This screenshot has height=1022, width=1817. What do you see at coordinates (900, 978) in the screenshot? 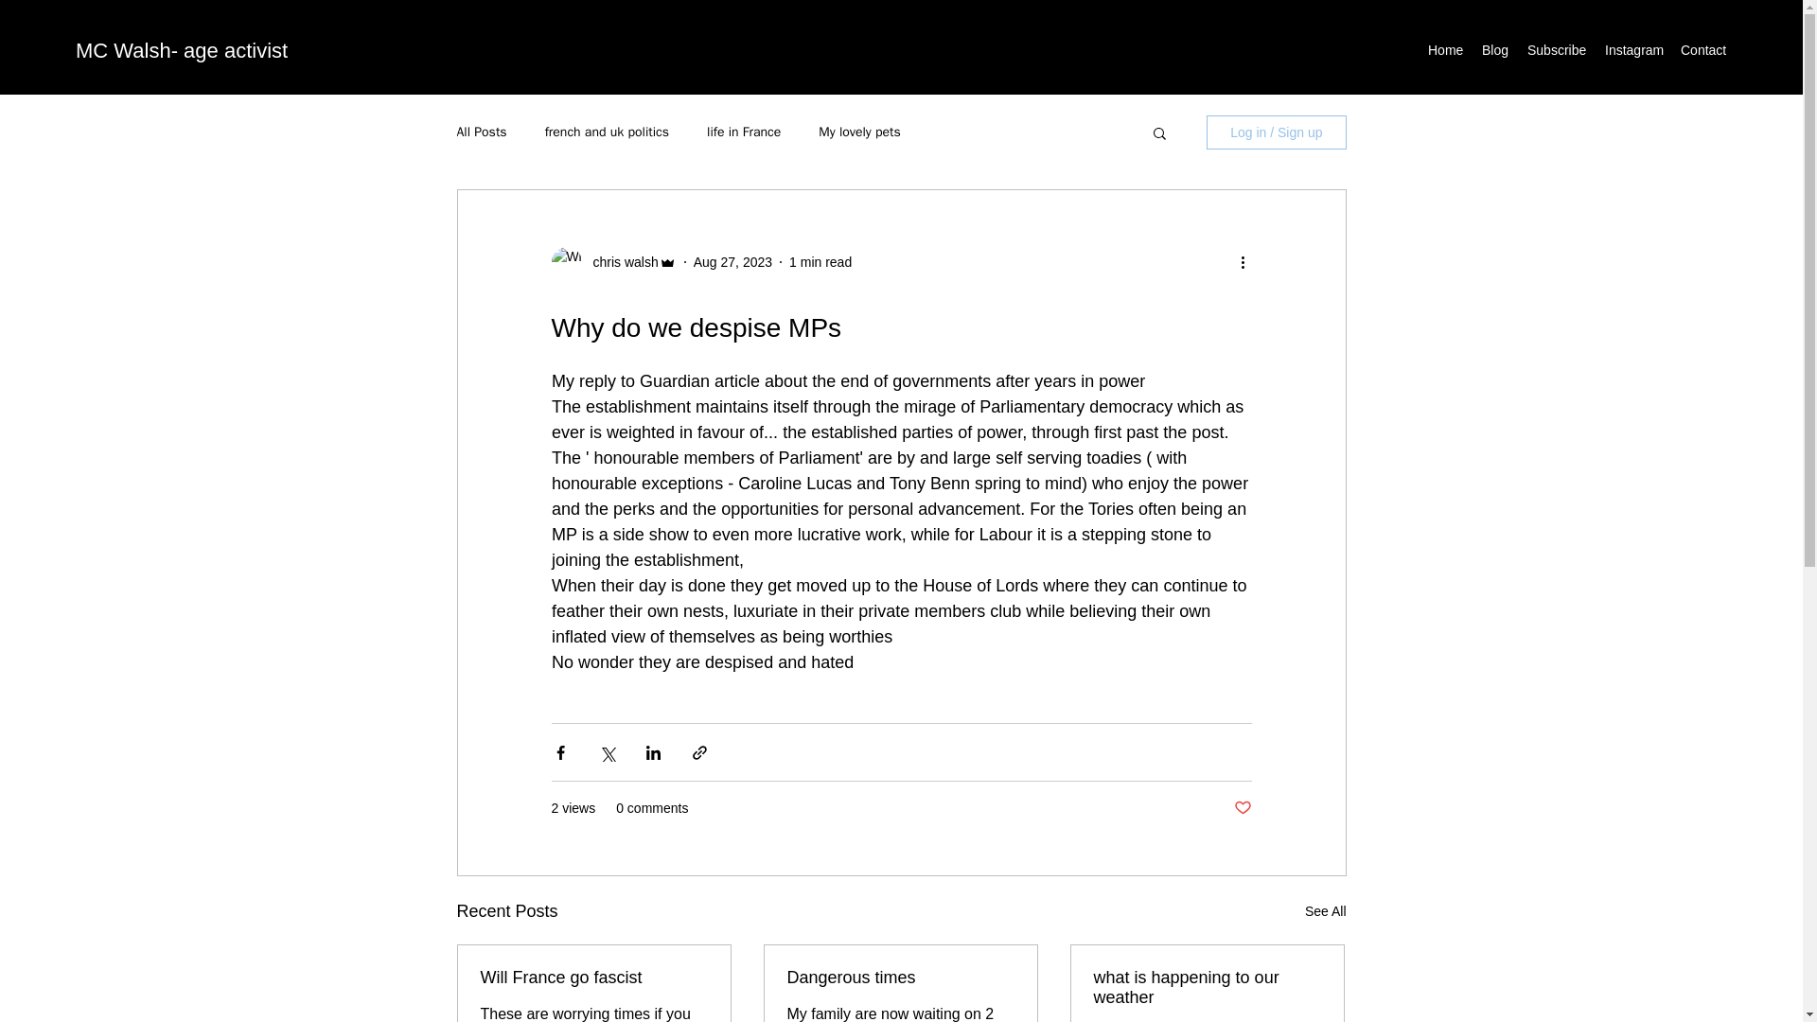
I see `Dangerous times` at bounding box center [900, 978].